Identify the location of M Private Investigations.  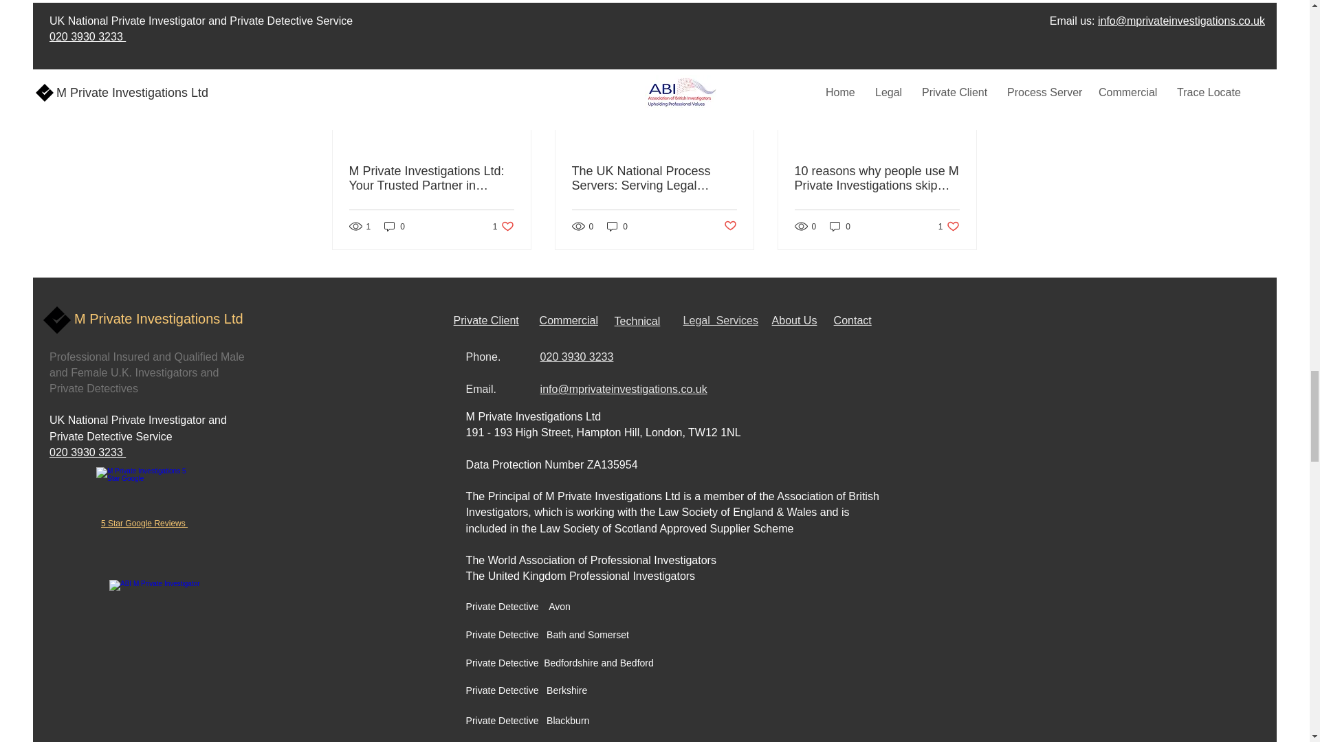
(158, 603).